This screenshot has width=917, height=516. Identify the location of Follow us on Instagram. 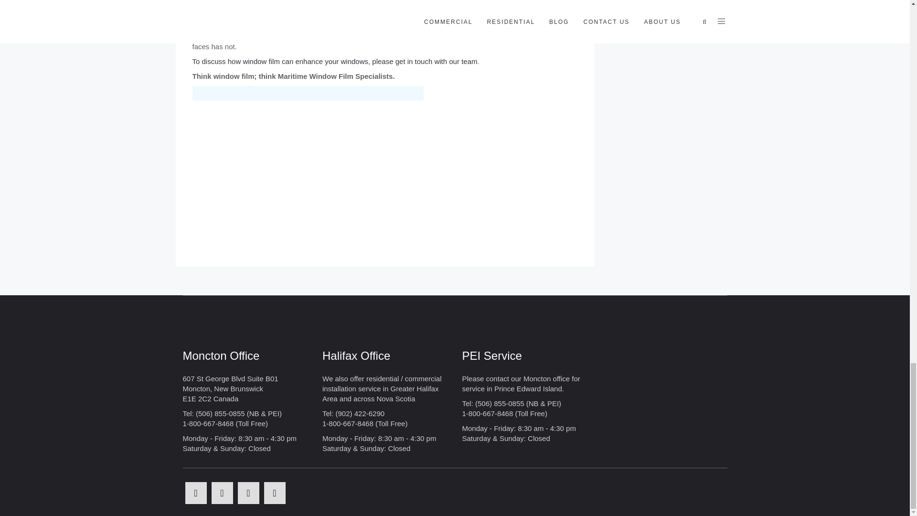
(274, 494).